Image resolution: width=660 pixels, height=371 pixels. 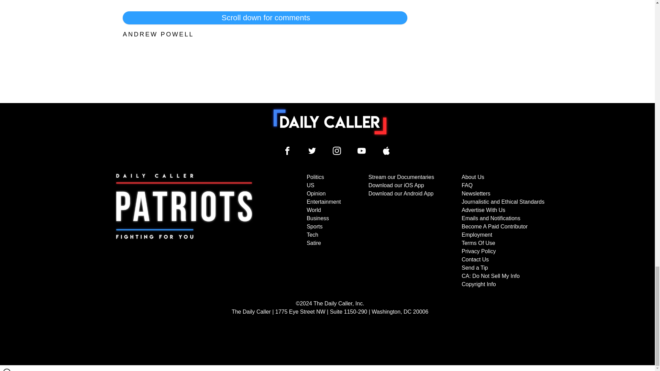 What do you see at coordinates (362, 150) in the screenshot?
I see `Daily Caller YouTube` at bounding box center [362, 150].